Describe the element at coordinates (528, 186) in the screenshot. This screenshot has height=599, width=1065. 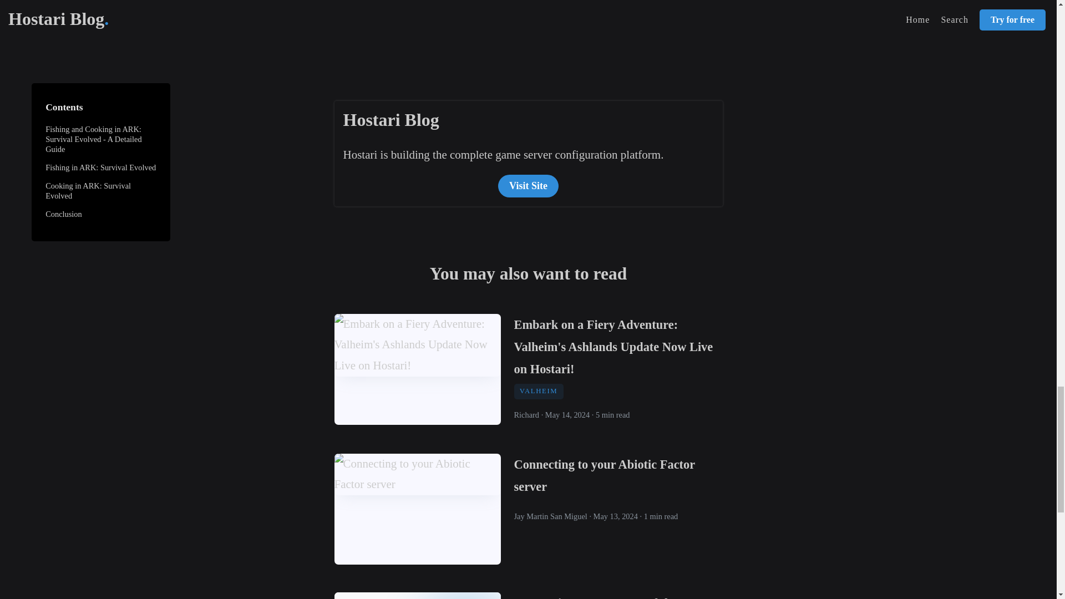
I see `Visit Site` at that location.